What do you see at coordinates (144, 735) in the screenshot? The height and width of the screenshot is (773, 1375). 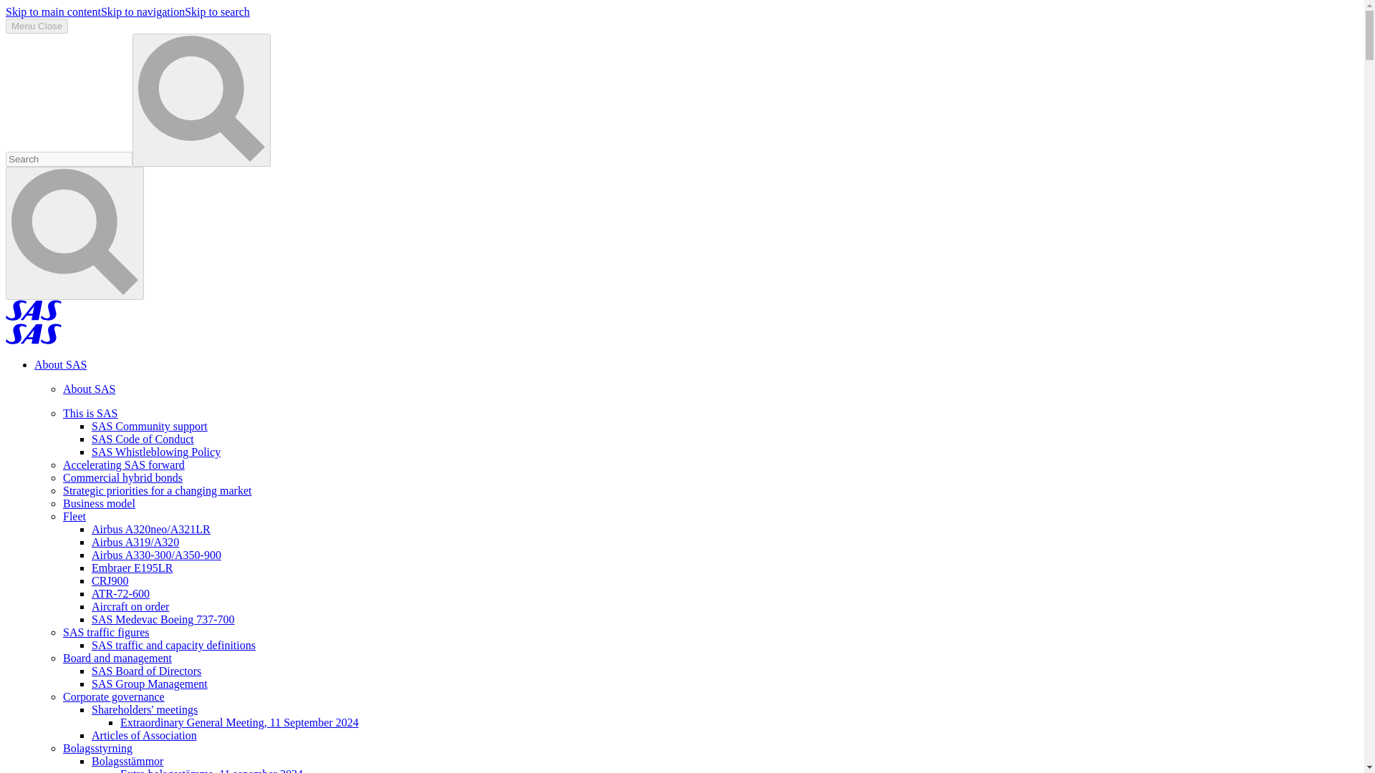 I see `Articles of Association` at bounding box center [144, 735].